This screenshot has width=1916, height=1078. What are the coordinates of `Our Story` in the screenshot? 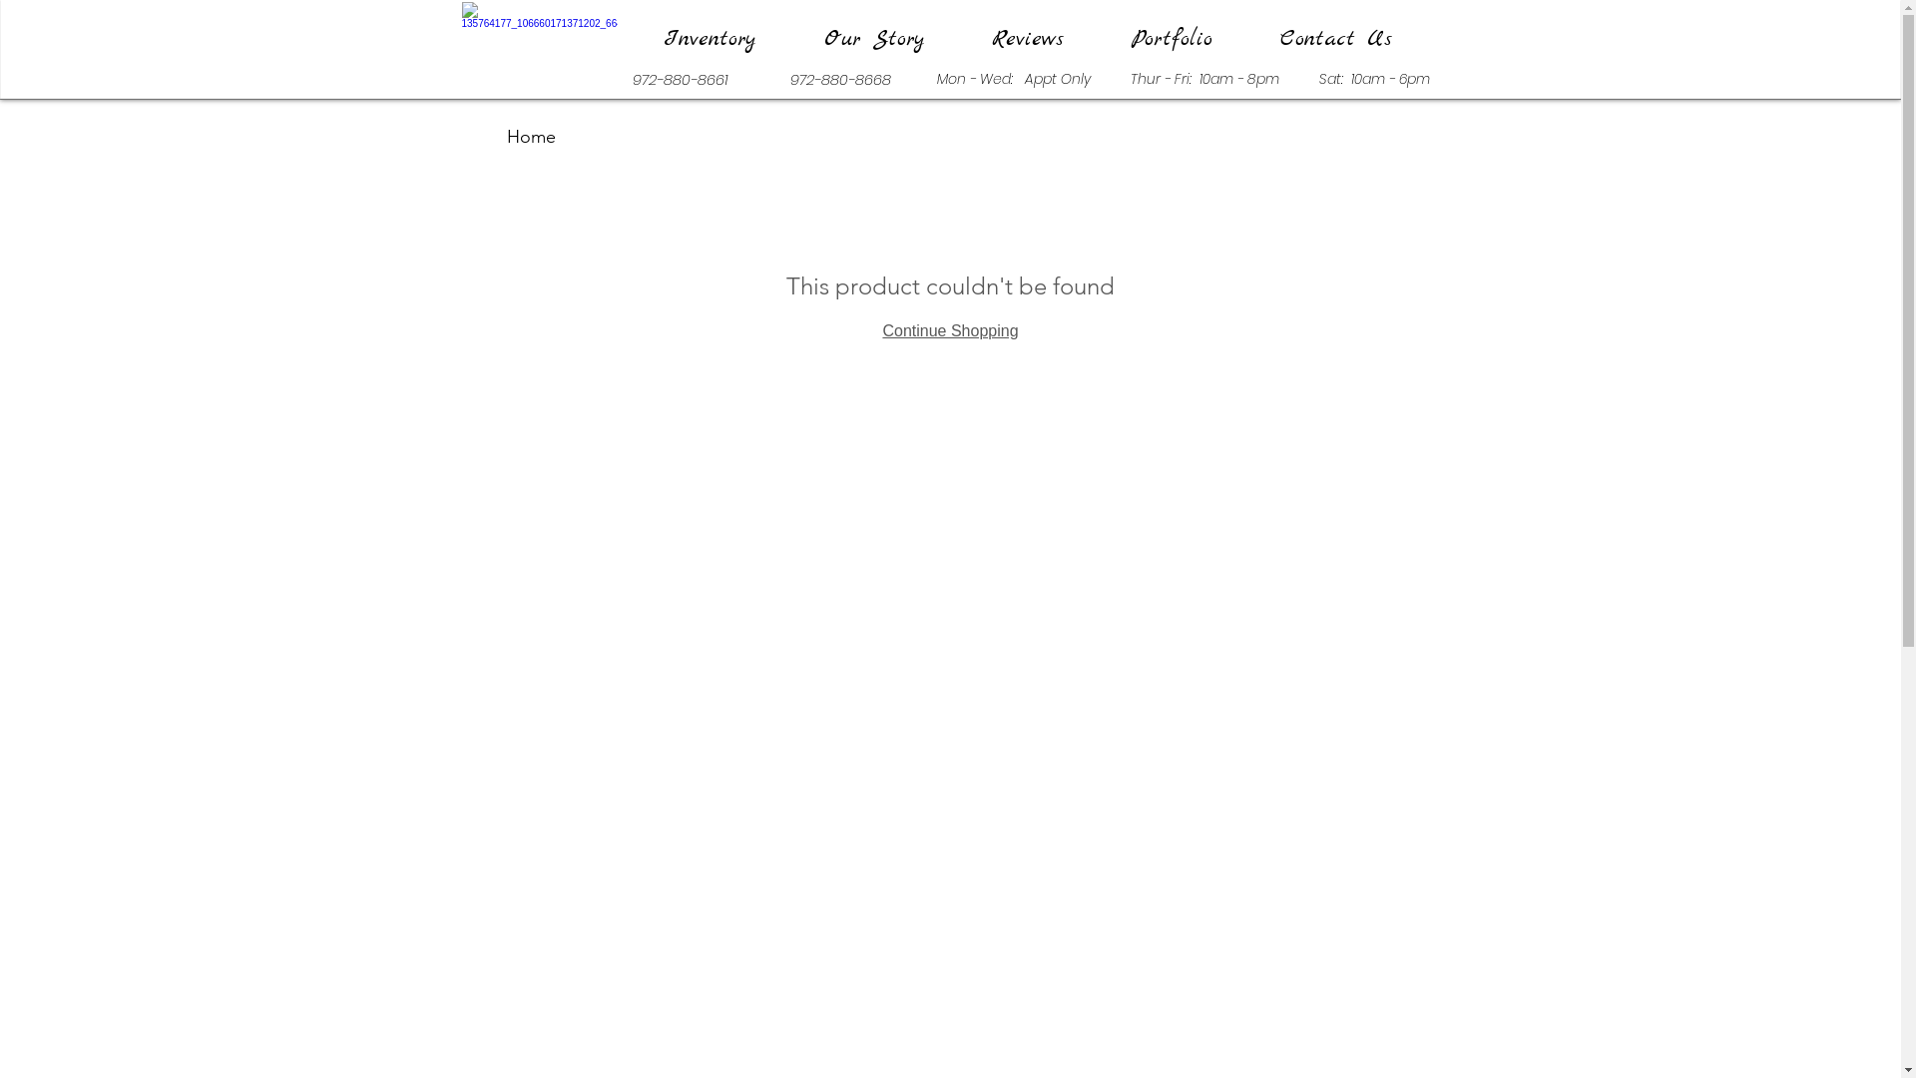 It's located at (872, 40).